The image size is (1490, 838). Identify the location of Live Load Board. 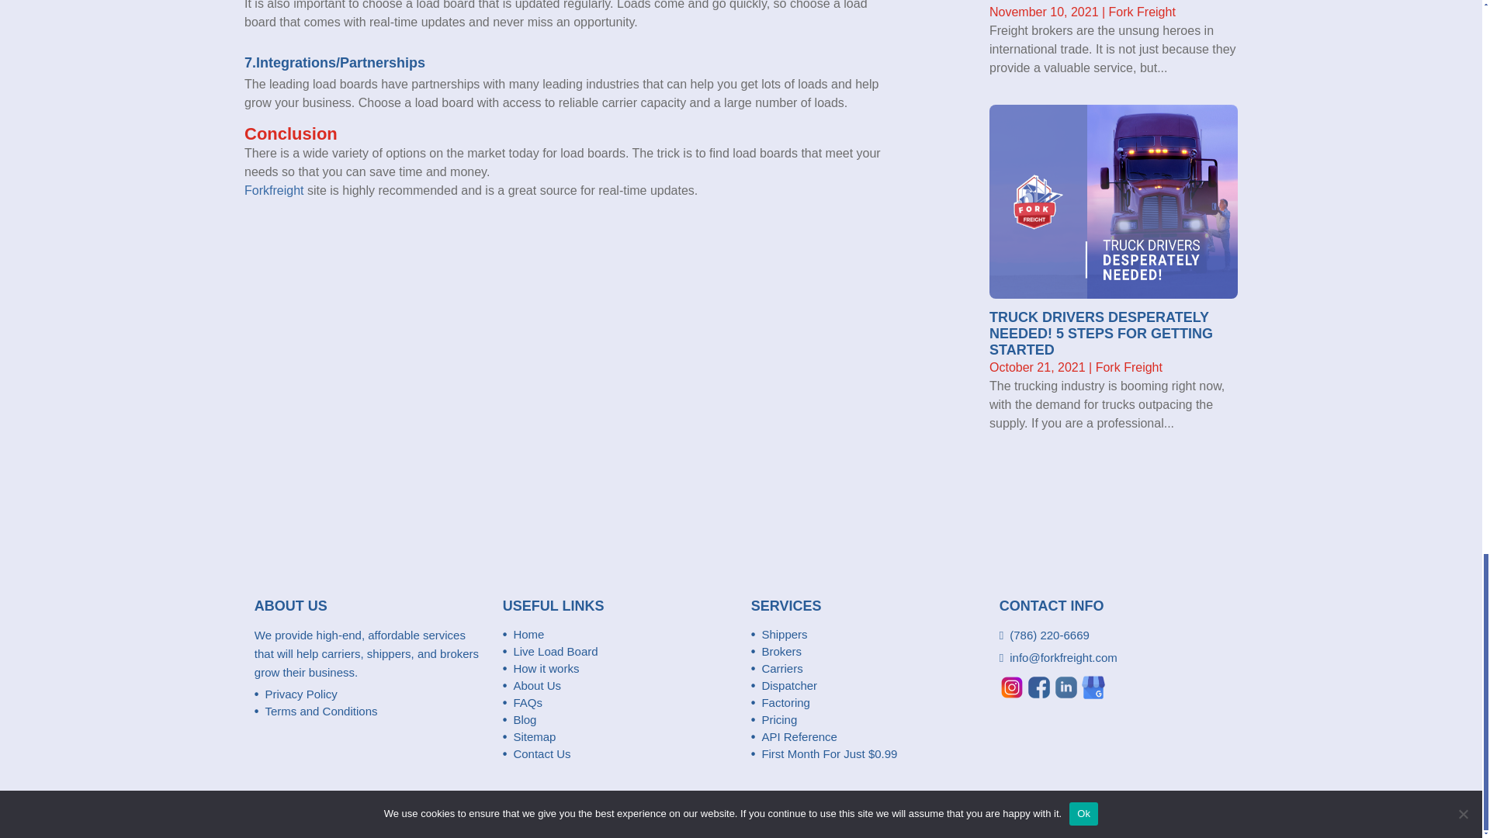
(554, 650).